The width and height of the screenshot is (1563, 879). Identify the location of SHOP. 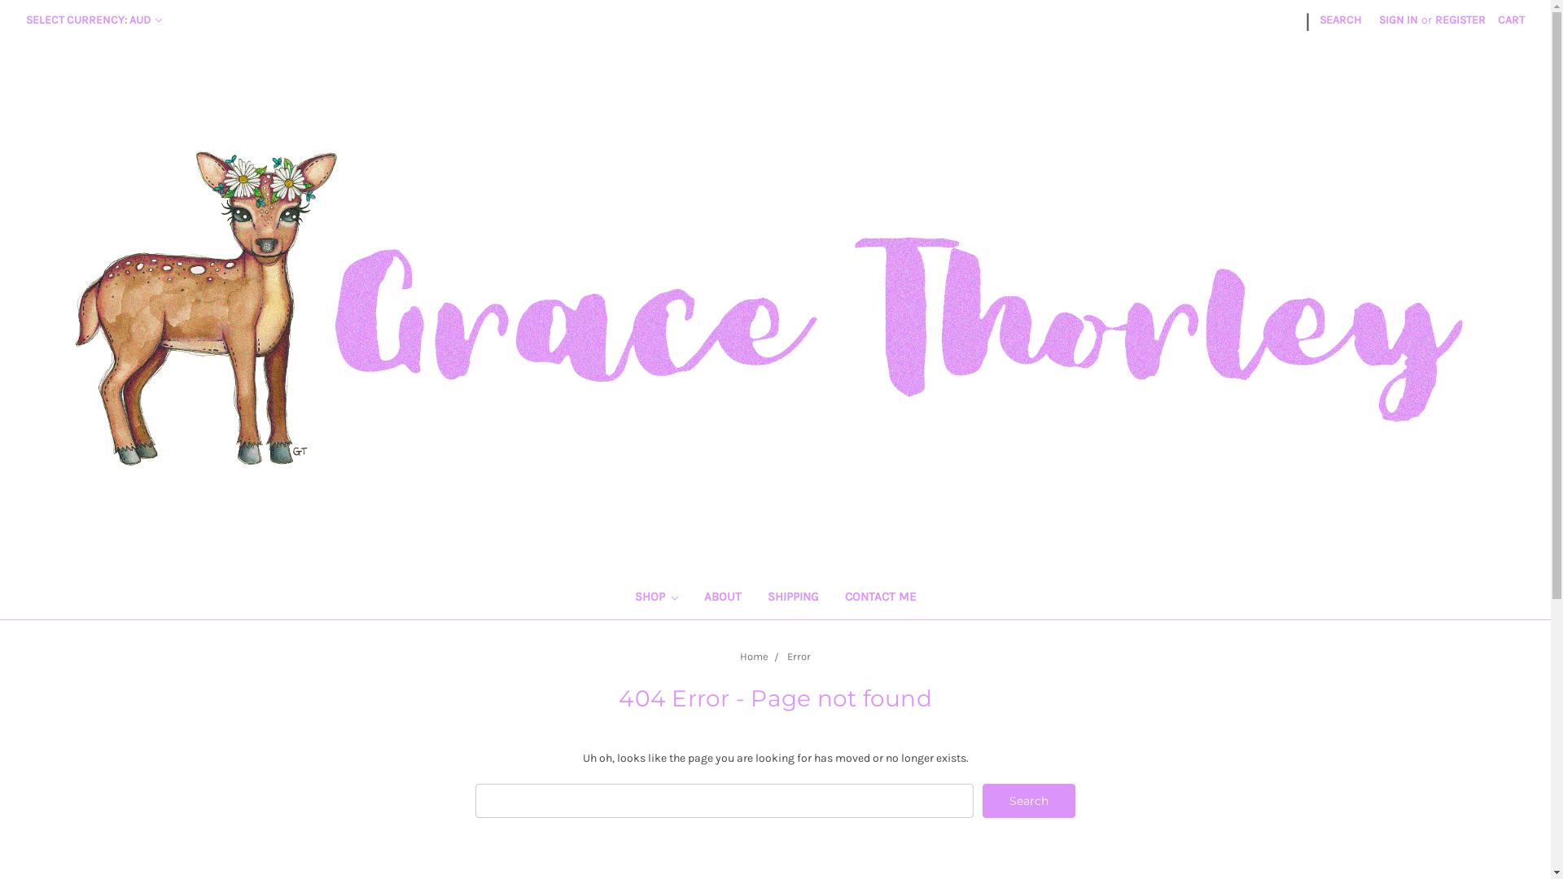
(657, 599).